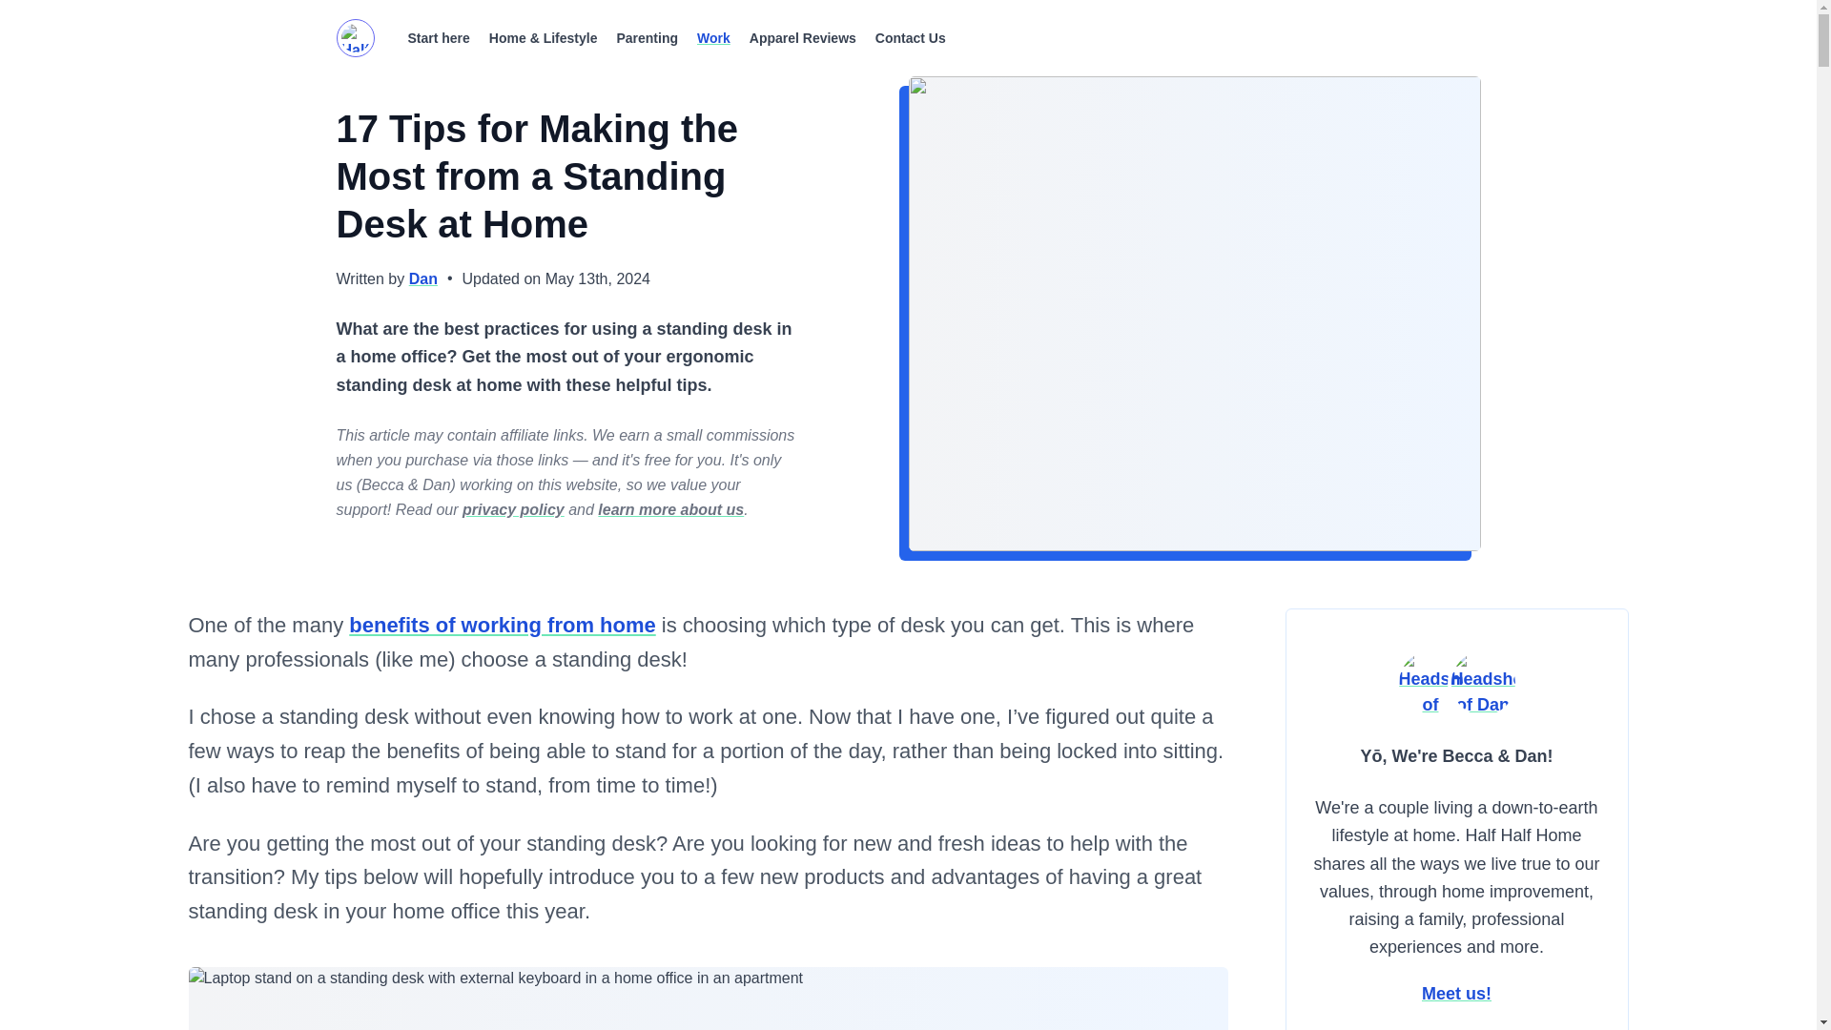 The height and width of the screenshot is (1030, 1831). Describe the element at coordinates (670, 509) in the screenshot. I see `learn more about us` at that location.